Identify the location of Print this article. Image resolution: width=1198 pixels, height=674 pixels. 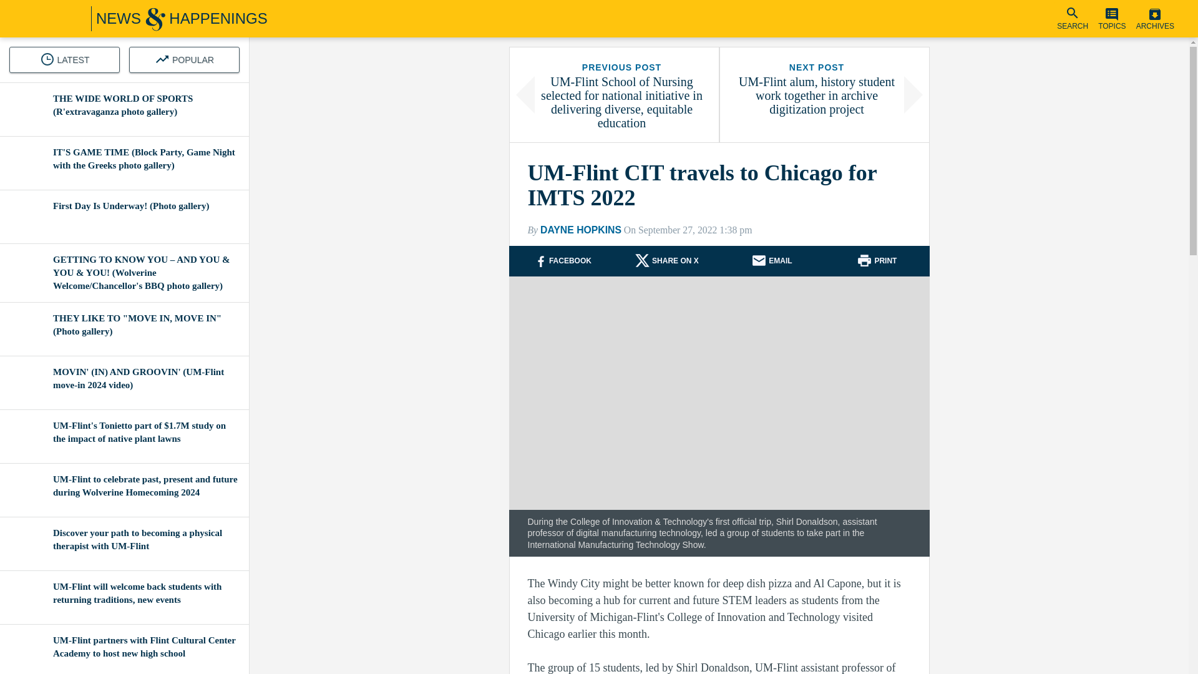
(885, 261).